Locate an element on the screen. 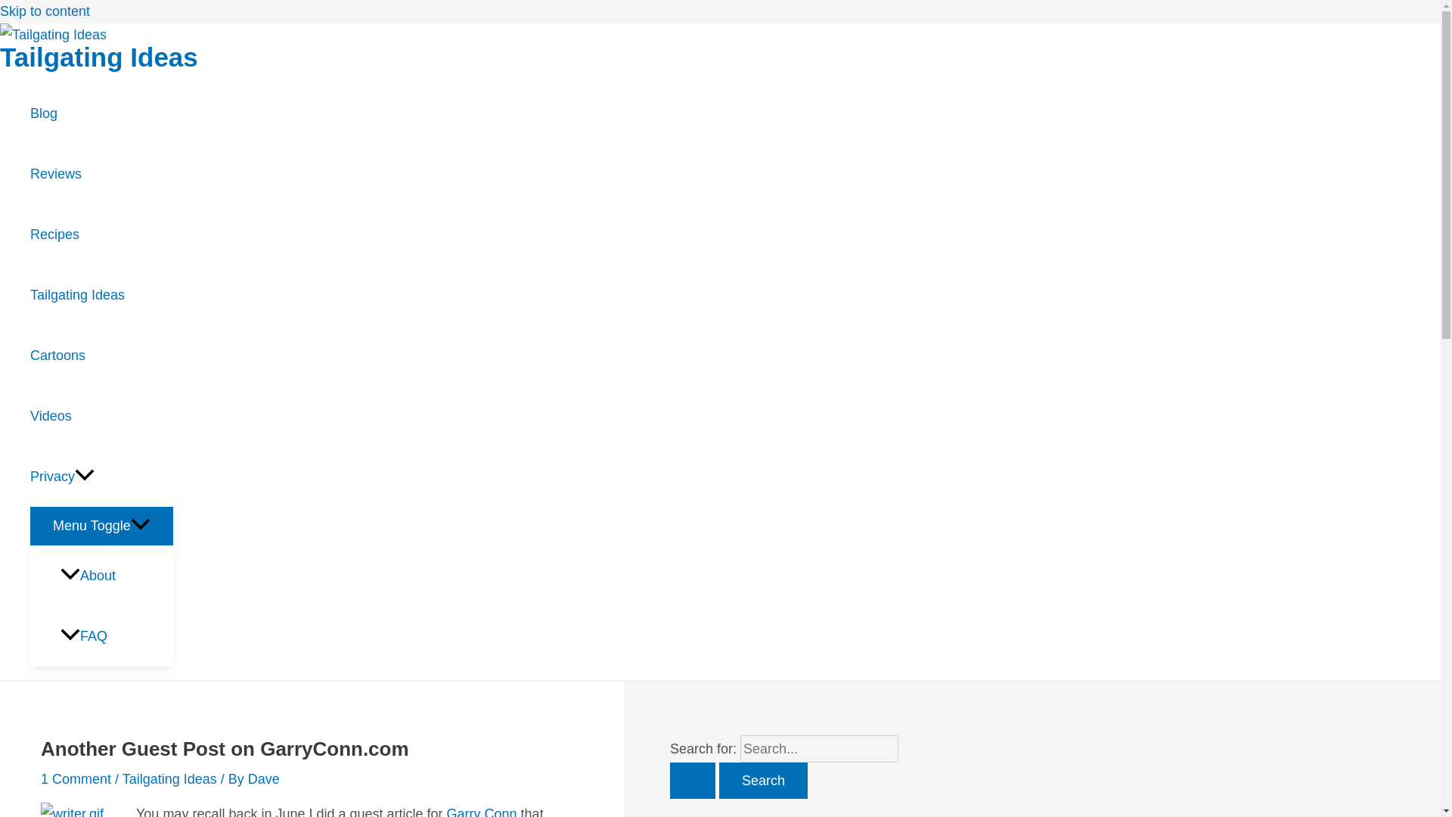 This screenshot has height=817, width=1452. Skip to content is located at coordinates (45, 11).